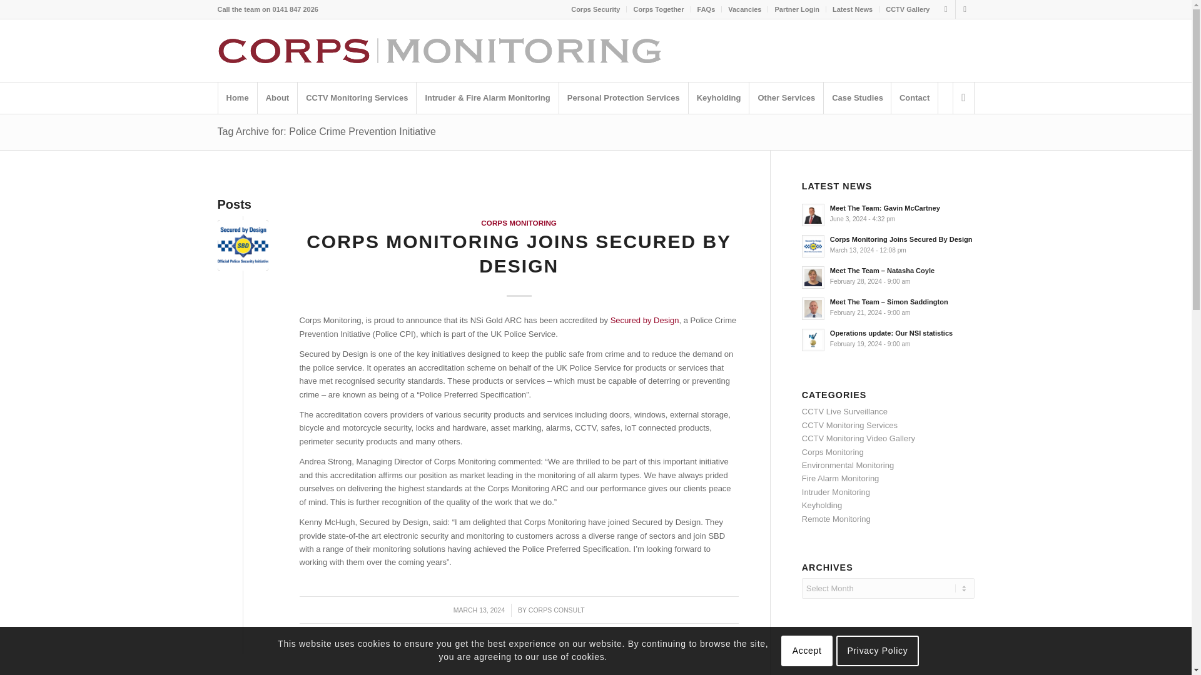 This screenshot has width=1201, height=675. I want to click on Corps Together, so click(658, 9).